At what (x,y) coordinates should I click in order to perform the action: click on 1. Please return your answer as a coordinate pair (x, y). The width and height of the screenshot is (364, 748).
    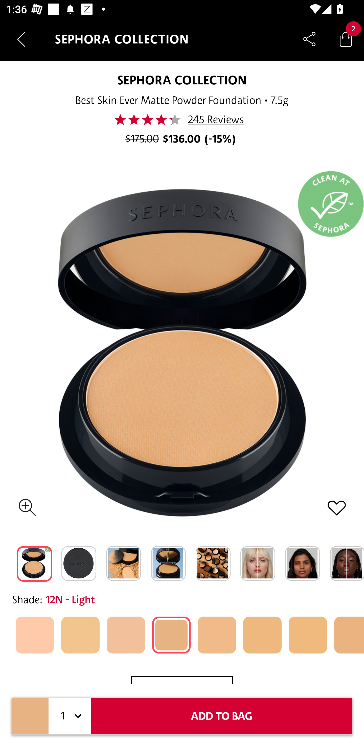
    Looking at the image, I should click on (70, 716).